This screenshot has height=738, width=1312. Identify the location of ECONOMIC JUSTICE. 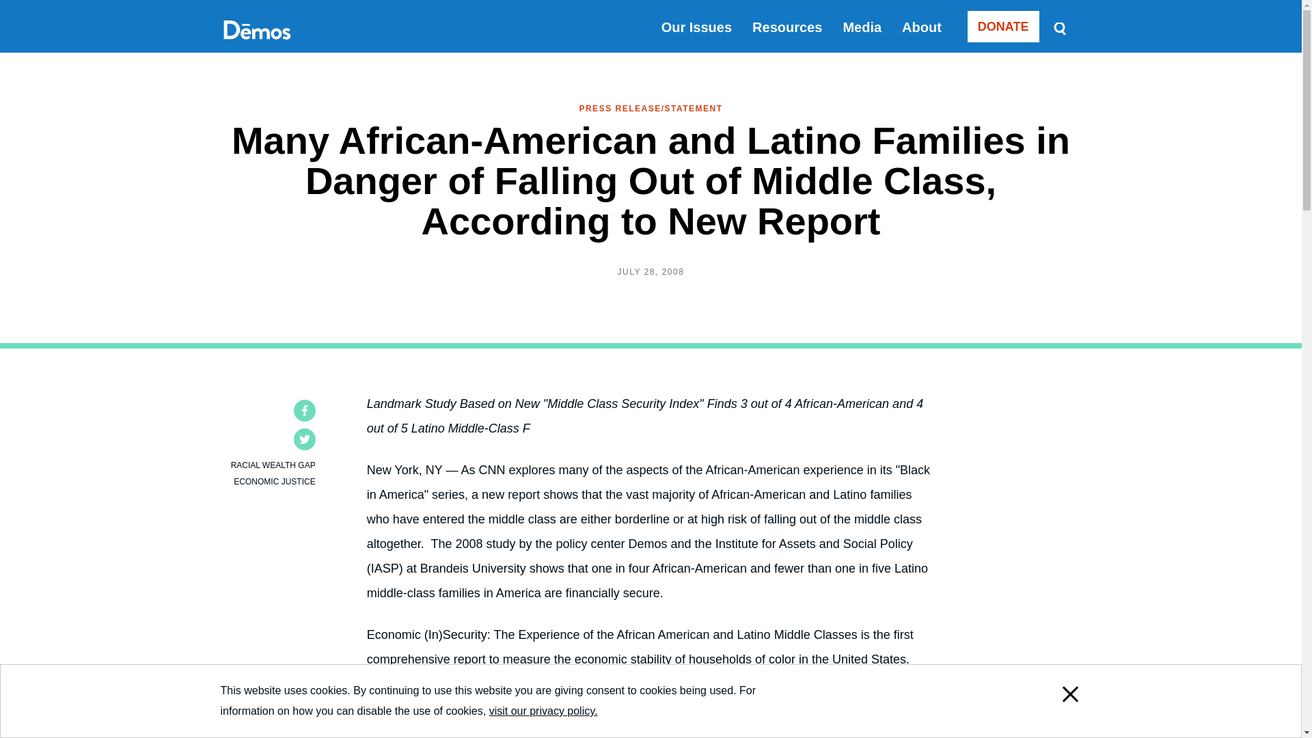
(273, 481).